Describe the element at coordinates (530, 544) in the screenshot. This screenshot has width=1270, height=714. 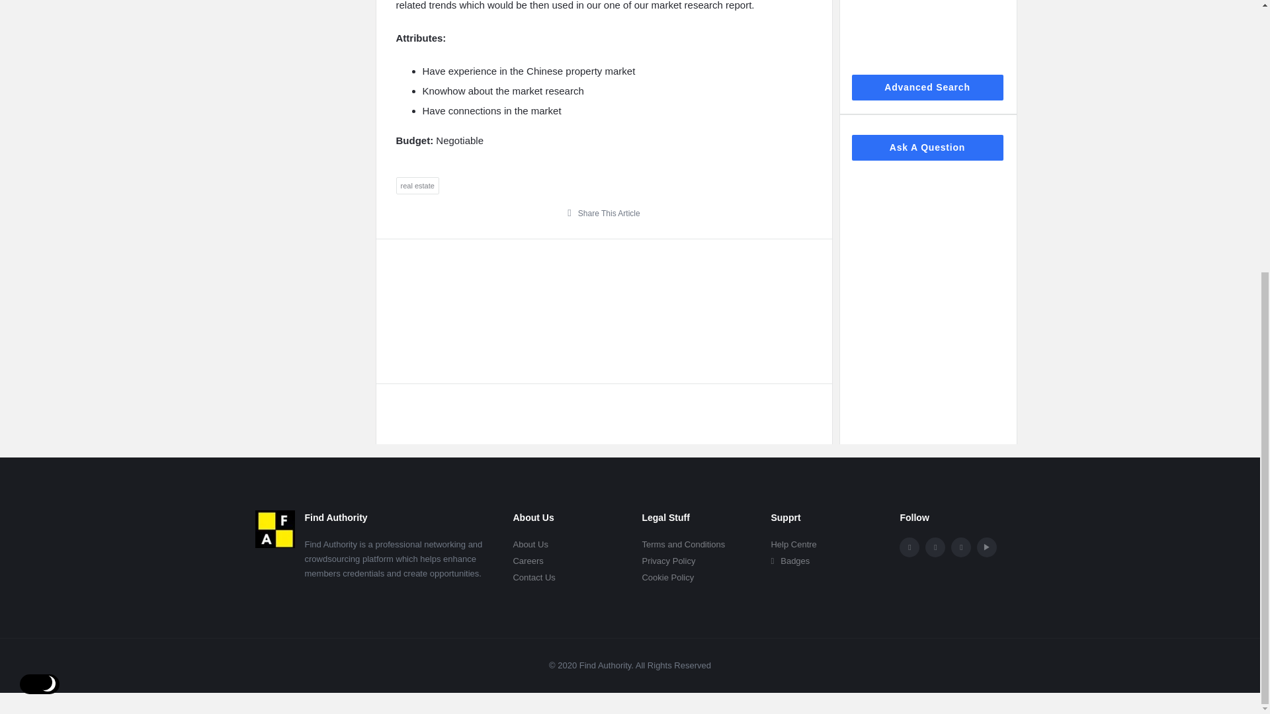
I see `About Us` at that location.